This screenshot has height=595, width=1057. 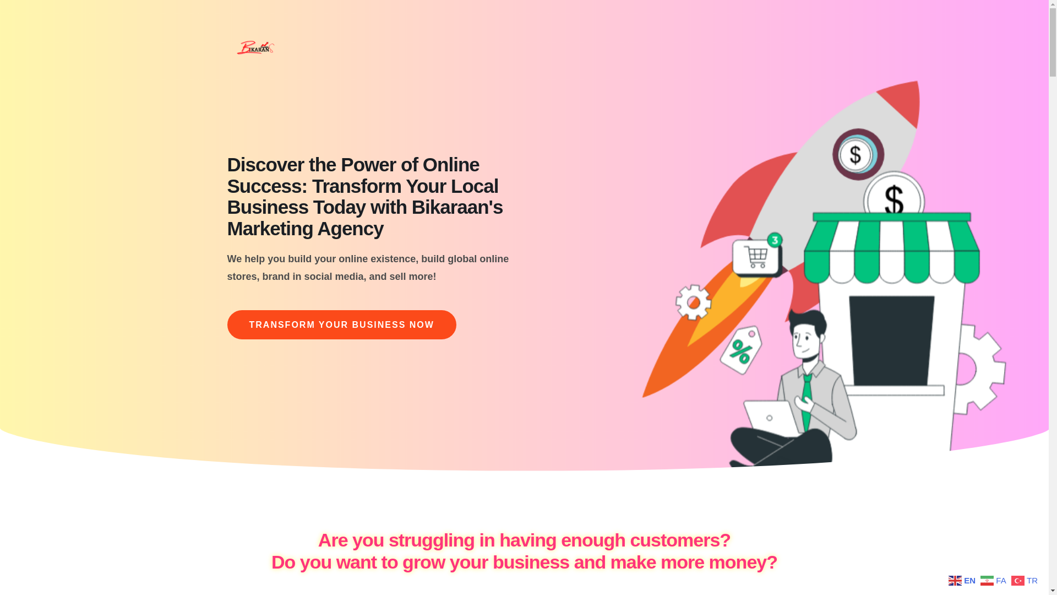 I want to click on Persian, so click(x=995, y=580).